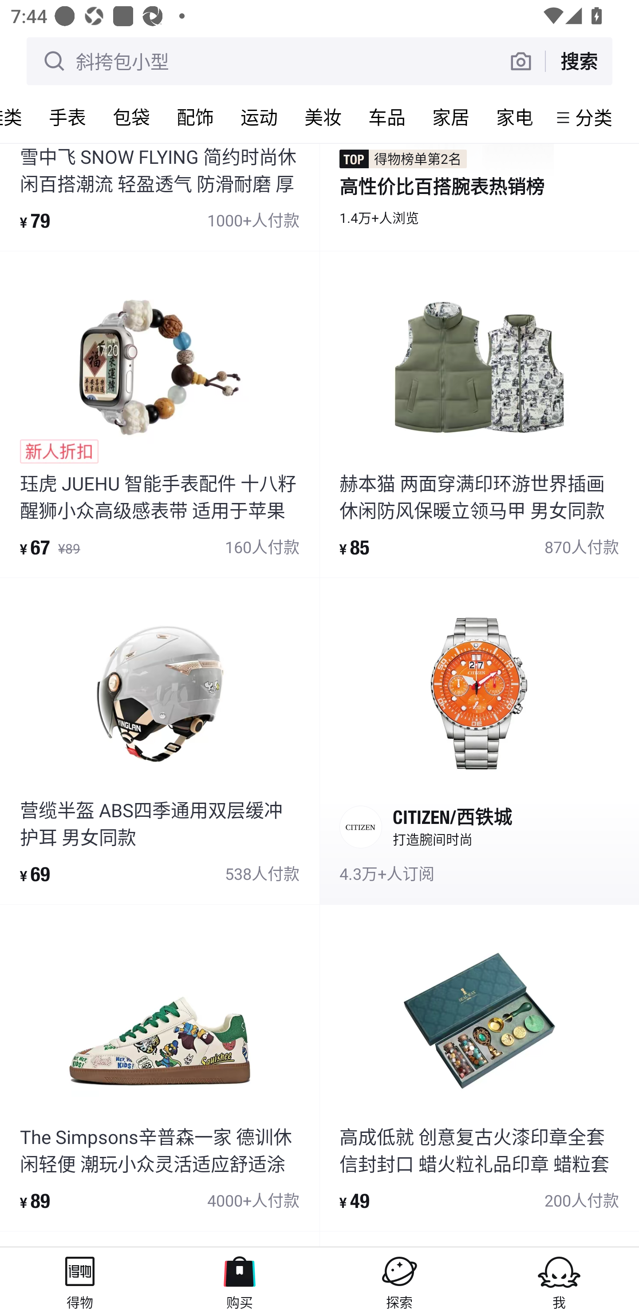 The image size is (639, 1314). What do you see at coordinates (579, 61) in the screenshot?
I see `搜索` at bounding box center [579, 61].